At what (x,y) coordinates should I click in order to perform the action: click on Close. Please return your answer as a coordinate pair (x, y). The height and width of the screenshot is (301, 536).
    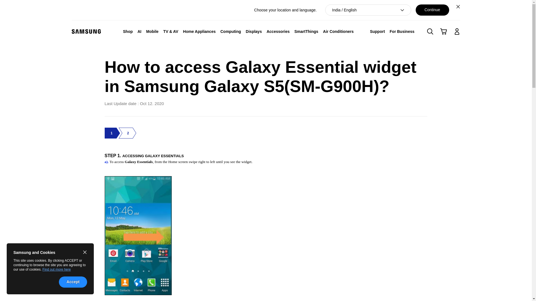
    Looking at the image, I should click on (458, 6).